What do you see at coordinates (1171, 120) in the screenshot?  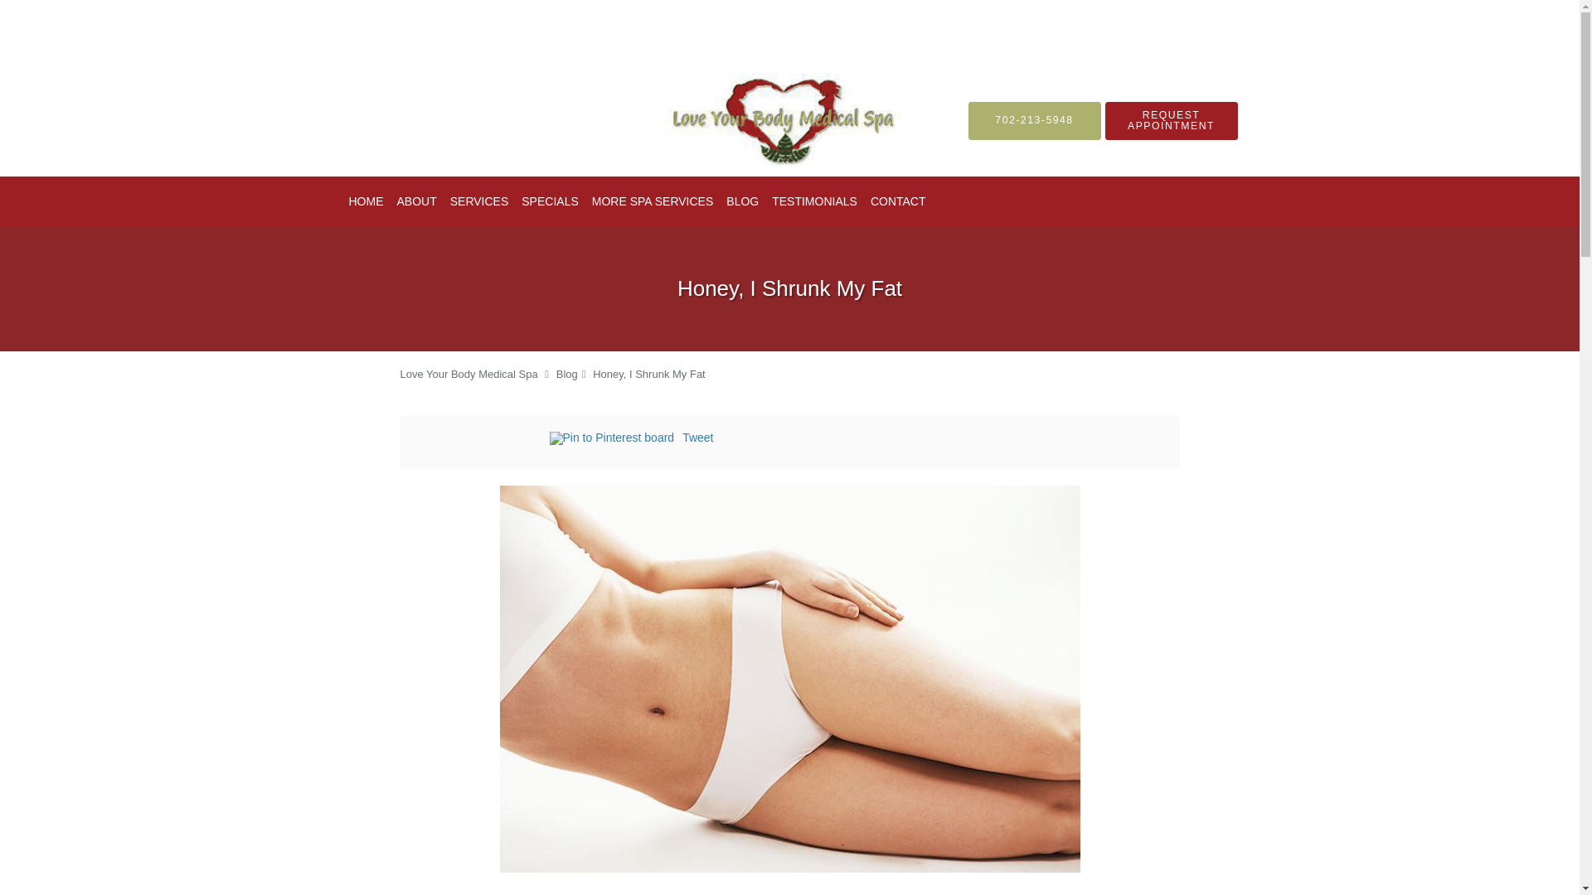 I see `REQUEST APPOINTMENT` at bounding box center [1171, 120].